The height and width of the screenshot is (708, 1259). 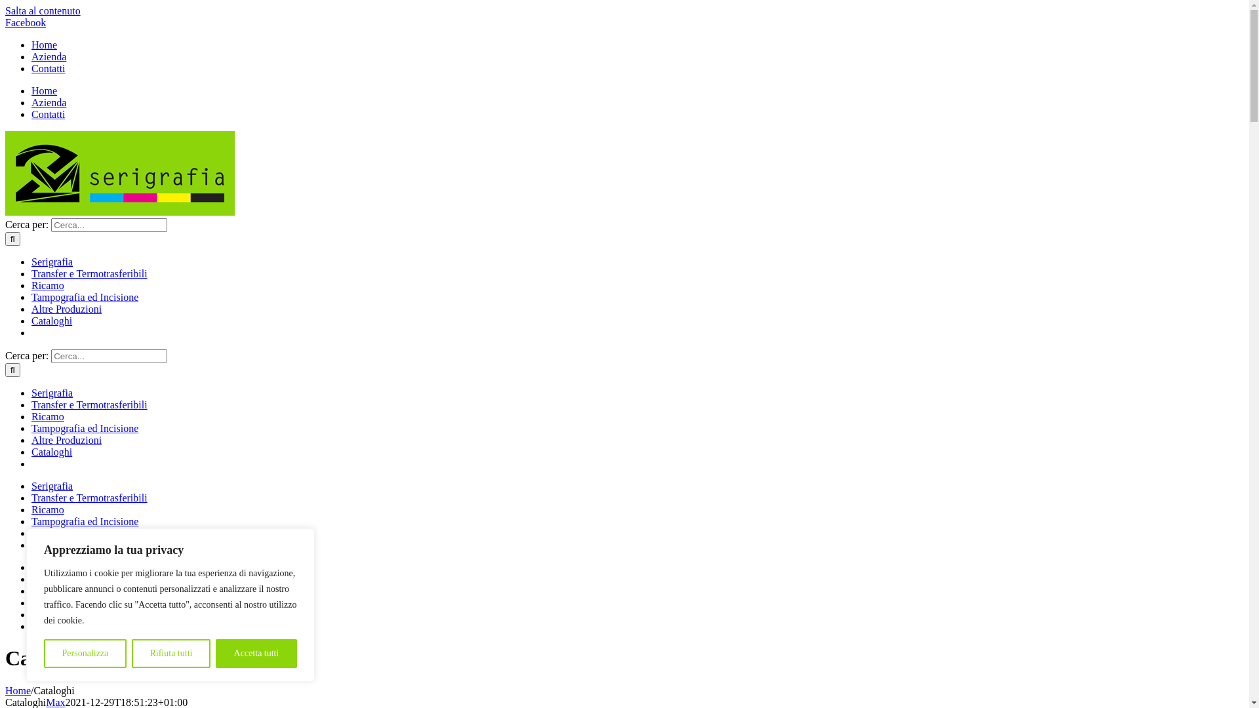 I want to click on Altre Produzioni, so click(x=67, y=441).